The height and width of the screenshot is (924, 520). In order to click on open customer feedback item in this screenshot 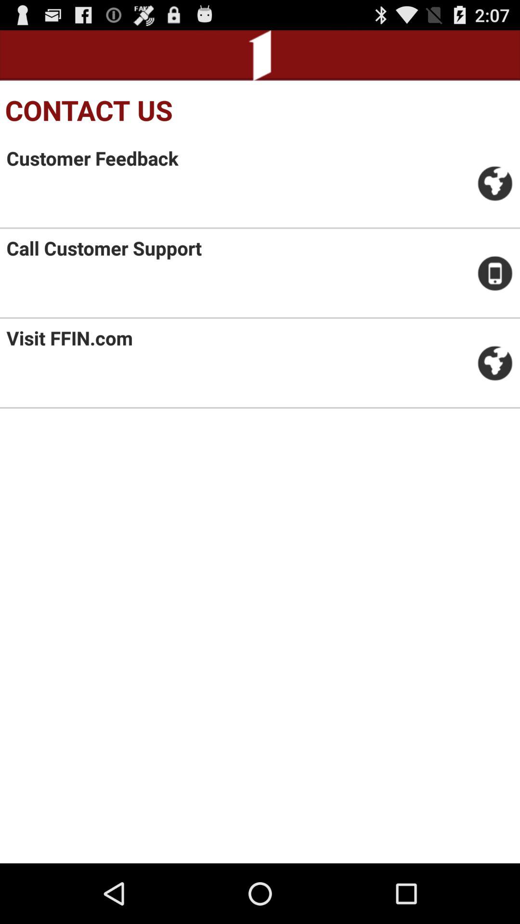, I will do `click(92, 158)`.